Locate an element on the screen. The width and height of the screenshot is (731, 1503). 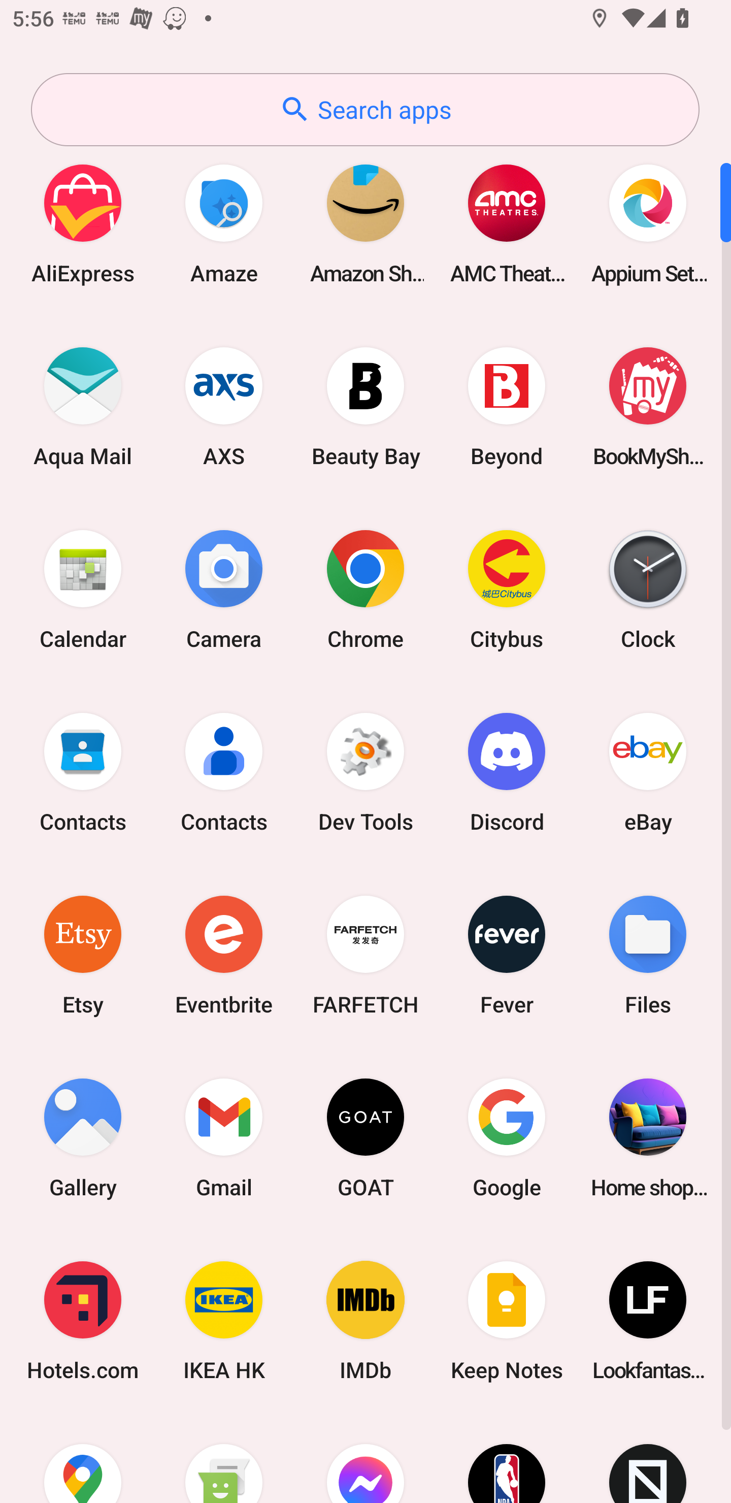
Hotels.com is located at coordinates (83, 1321).